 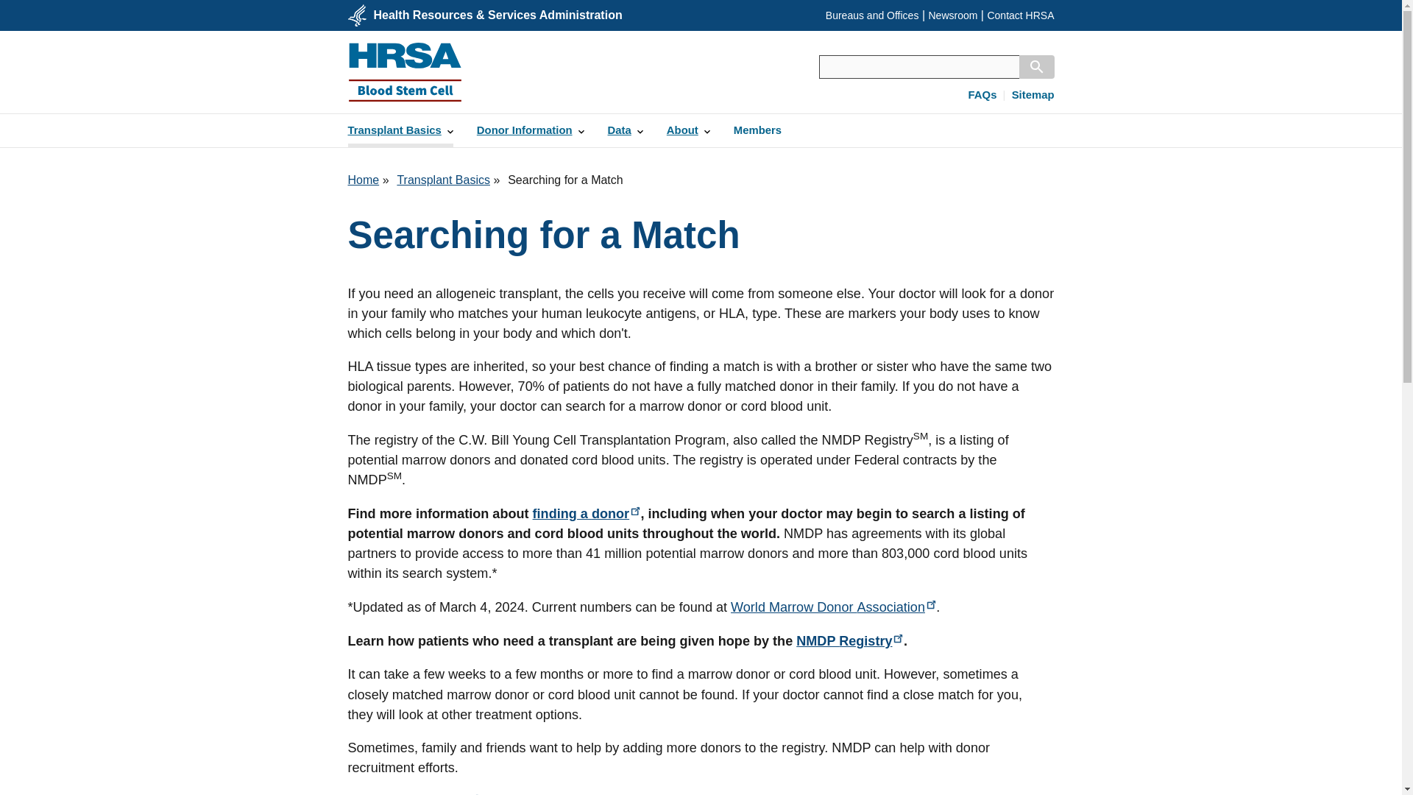 I want to click on About, so click(x=689, y=130).